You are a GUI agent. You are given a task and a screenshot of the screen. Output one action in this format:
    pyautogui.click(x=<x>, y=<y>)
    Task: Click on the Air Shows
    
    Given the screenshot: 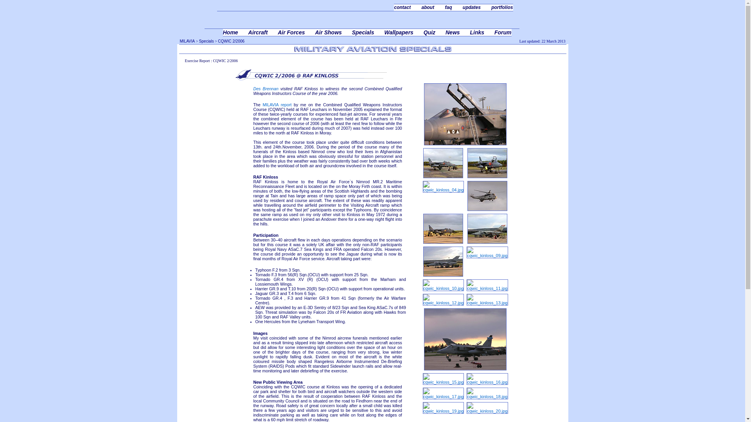 What is the action you would take?
    pyautogui.click(x=334, y=32)
    